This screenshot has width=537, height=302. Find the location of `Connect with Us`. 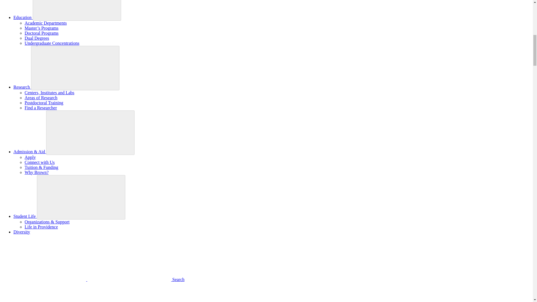

Connect with Us is located at coordinates (40, 162).